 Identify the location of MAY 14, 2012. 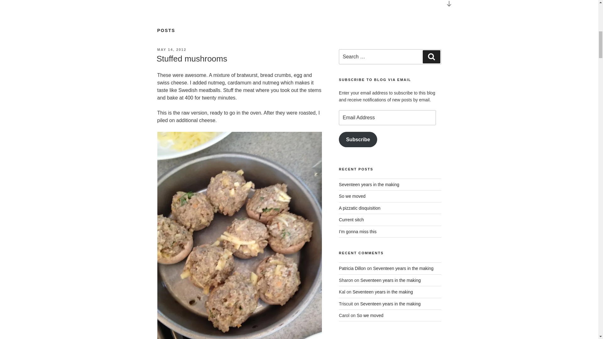
(171, 50).